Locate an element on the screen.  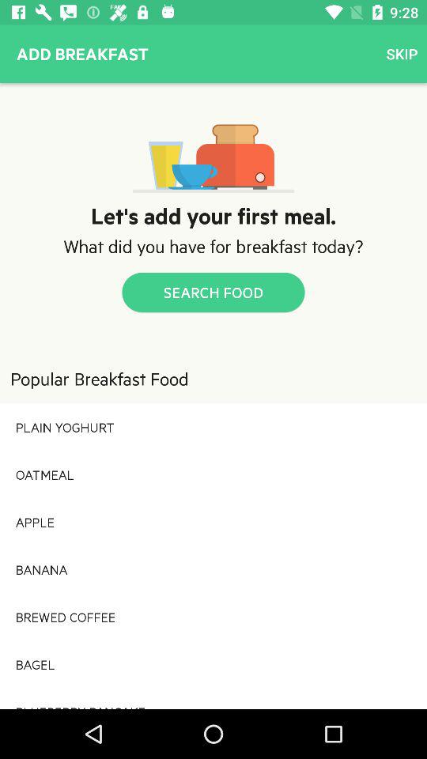
launch the icon below plain yoghurt item is located at coordinates (213, 474).